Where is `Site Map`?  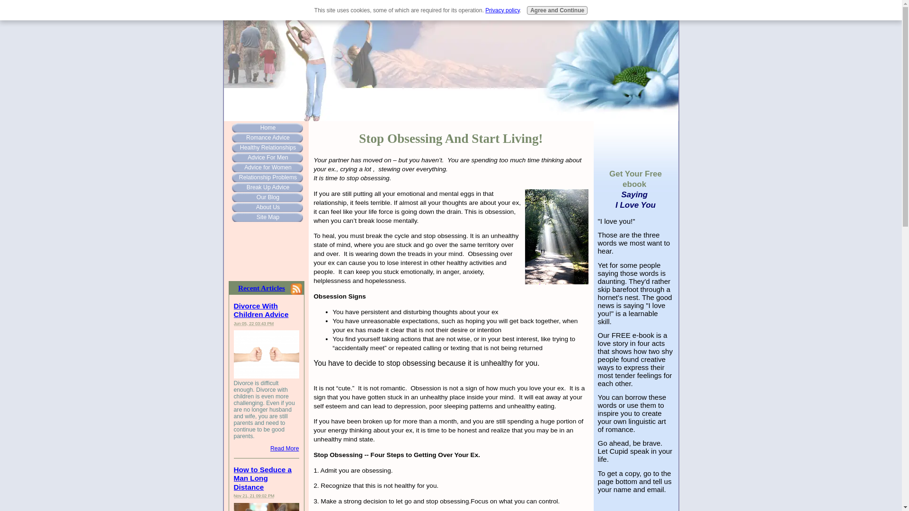
Site Map is located at coordinates (267, 217).